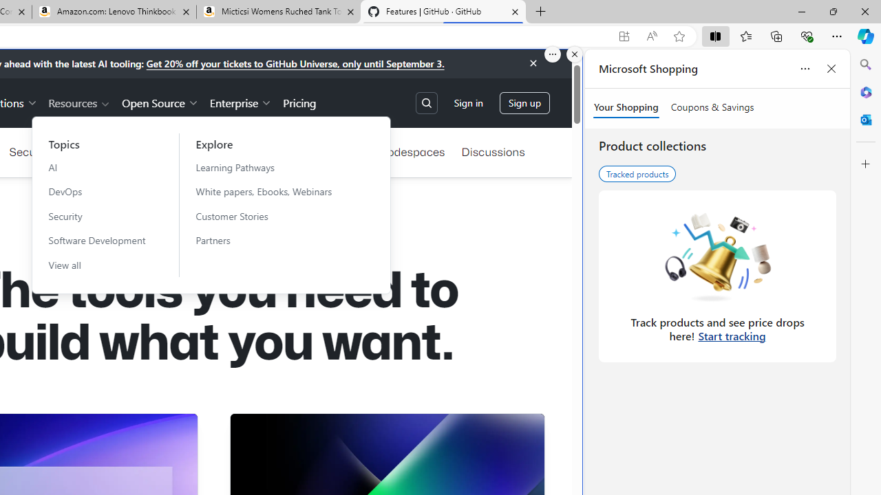 The width and height of the screenshot is (881, 495). What do you see at coordinates (272, 240) in the screenshot?
I see `Partners` at bounding box center [272, 240].